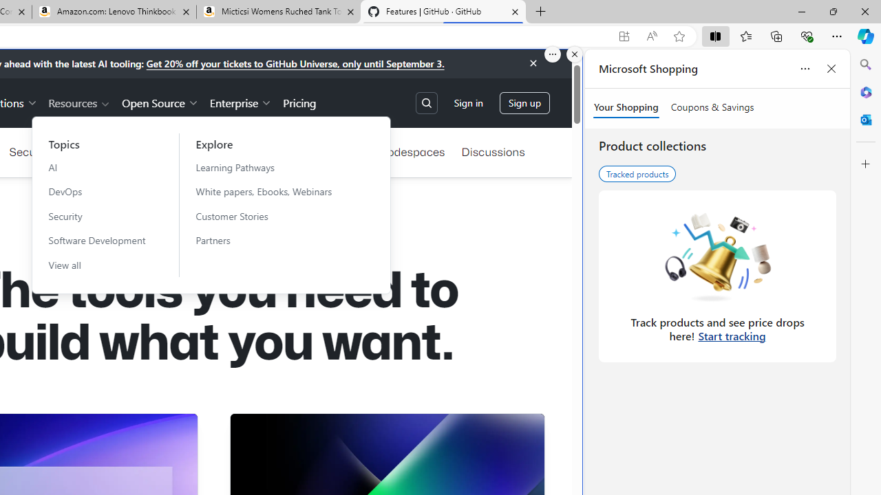 The width and height of the screenshot is (881, 495). What do you see at coordinates (272, 240) in the screenshot?
I see `Partners` at bounding box center [272, 240].